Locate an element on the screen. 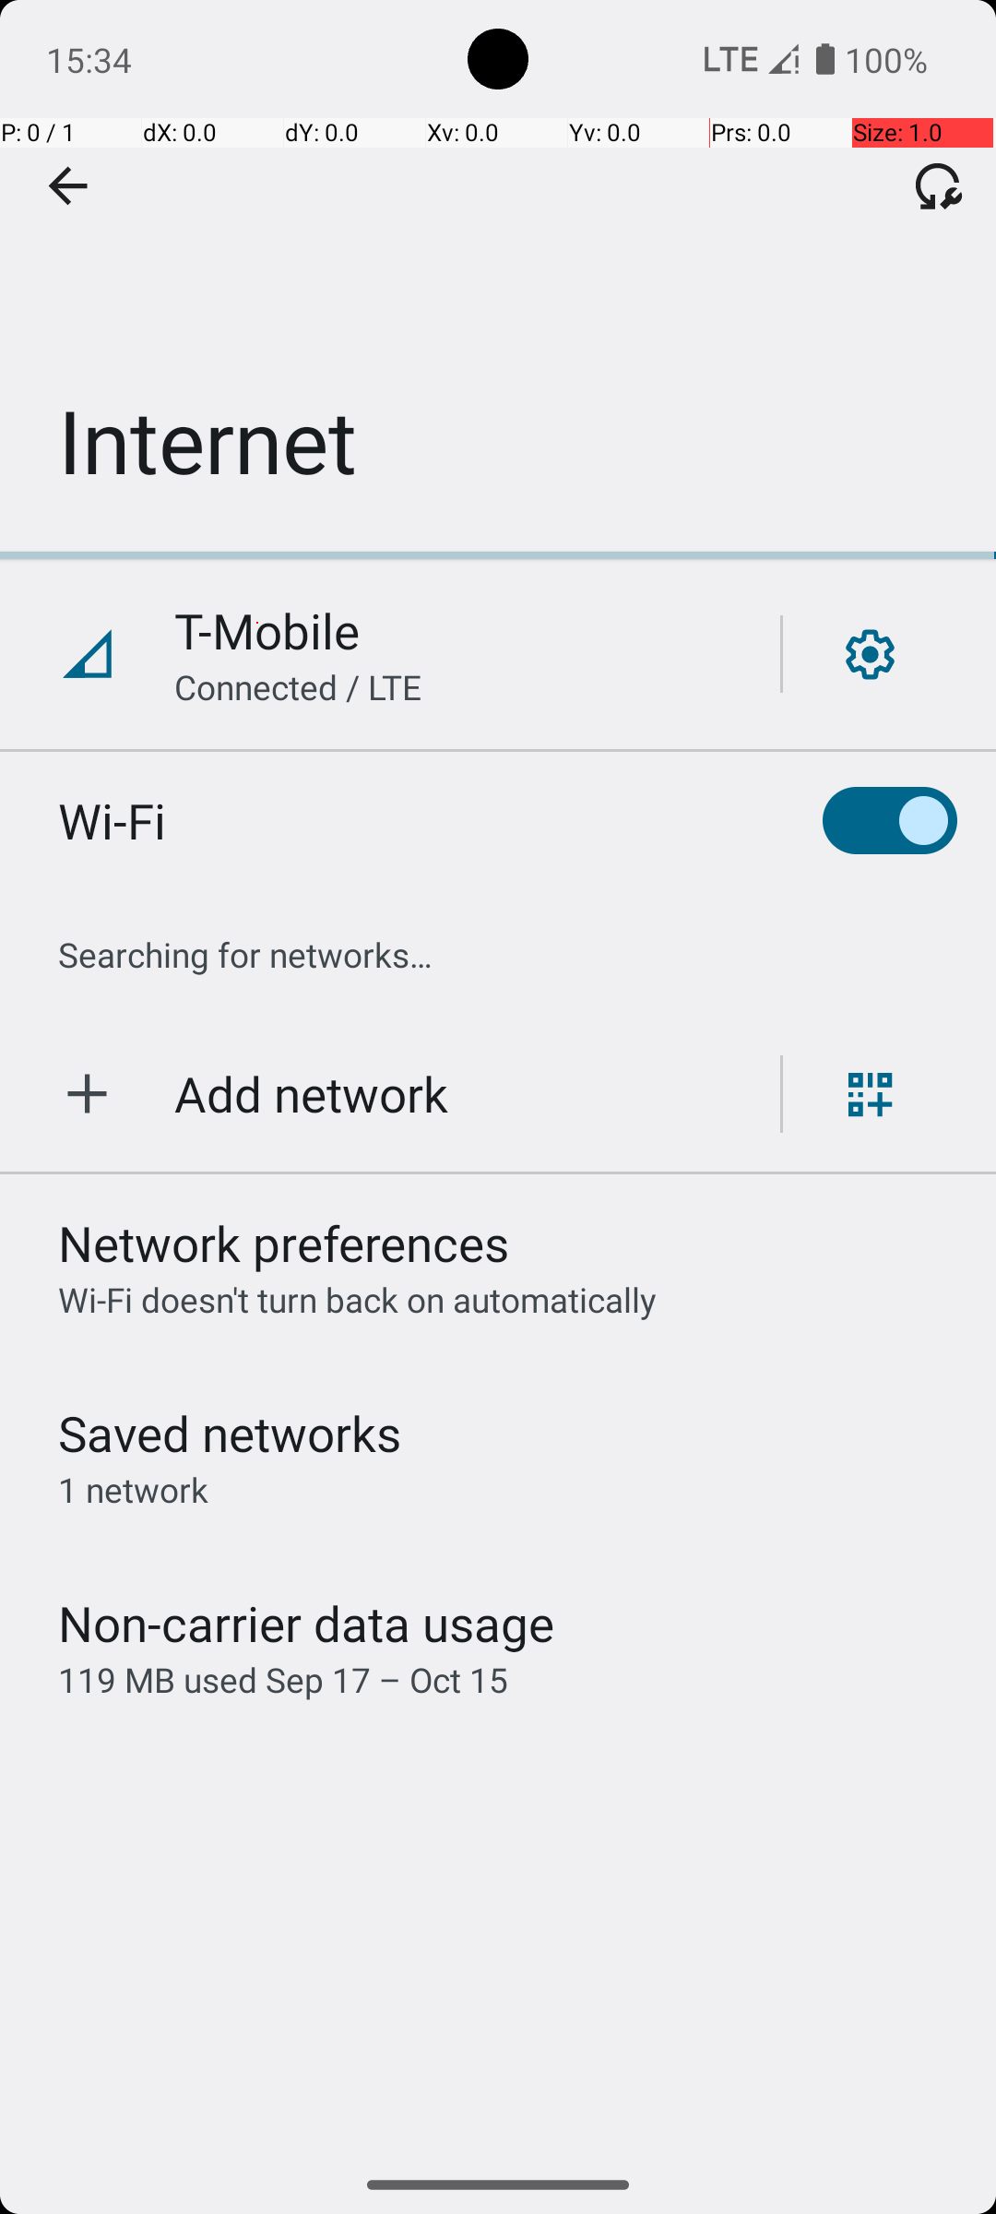  1 network is located at coordinates (133, 1489).